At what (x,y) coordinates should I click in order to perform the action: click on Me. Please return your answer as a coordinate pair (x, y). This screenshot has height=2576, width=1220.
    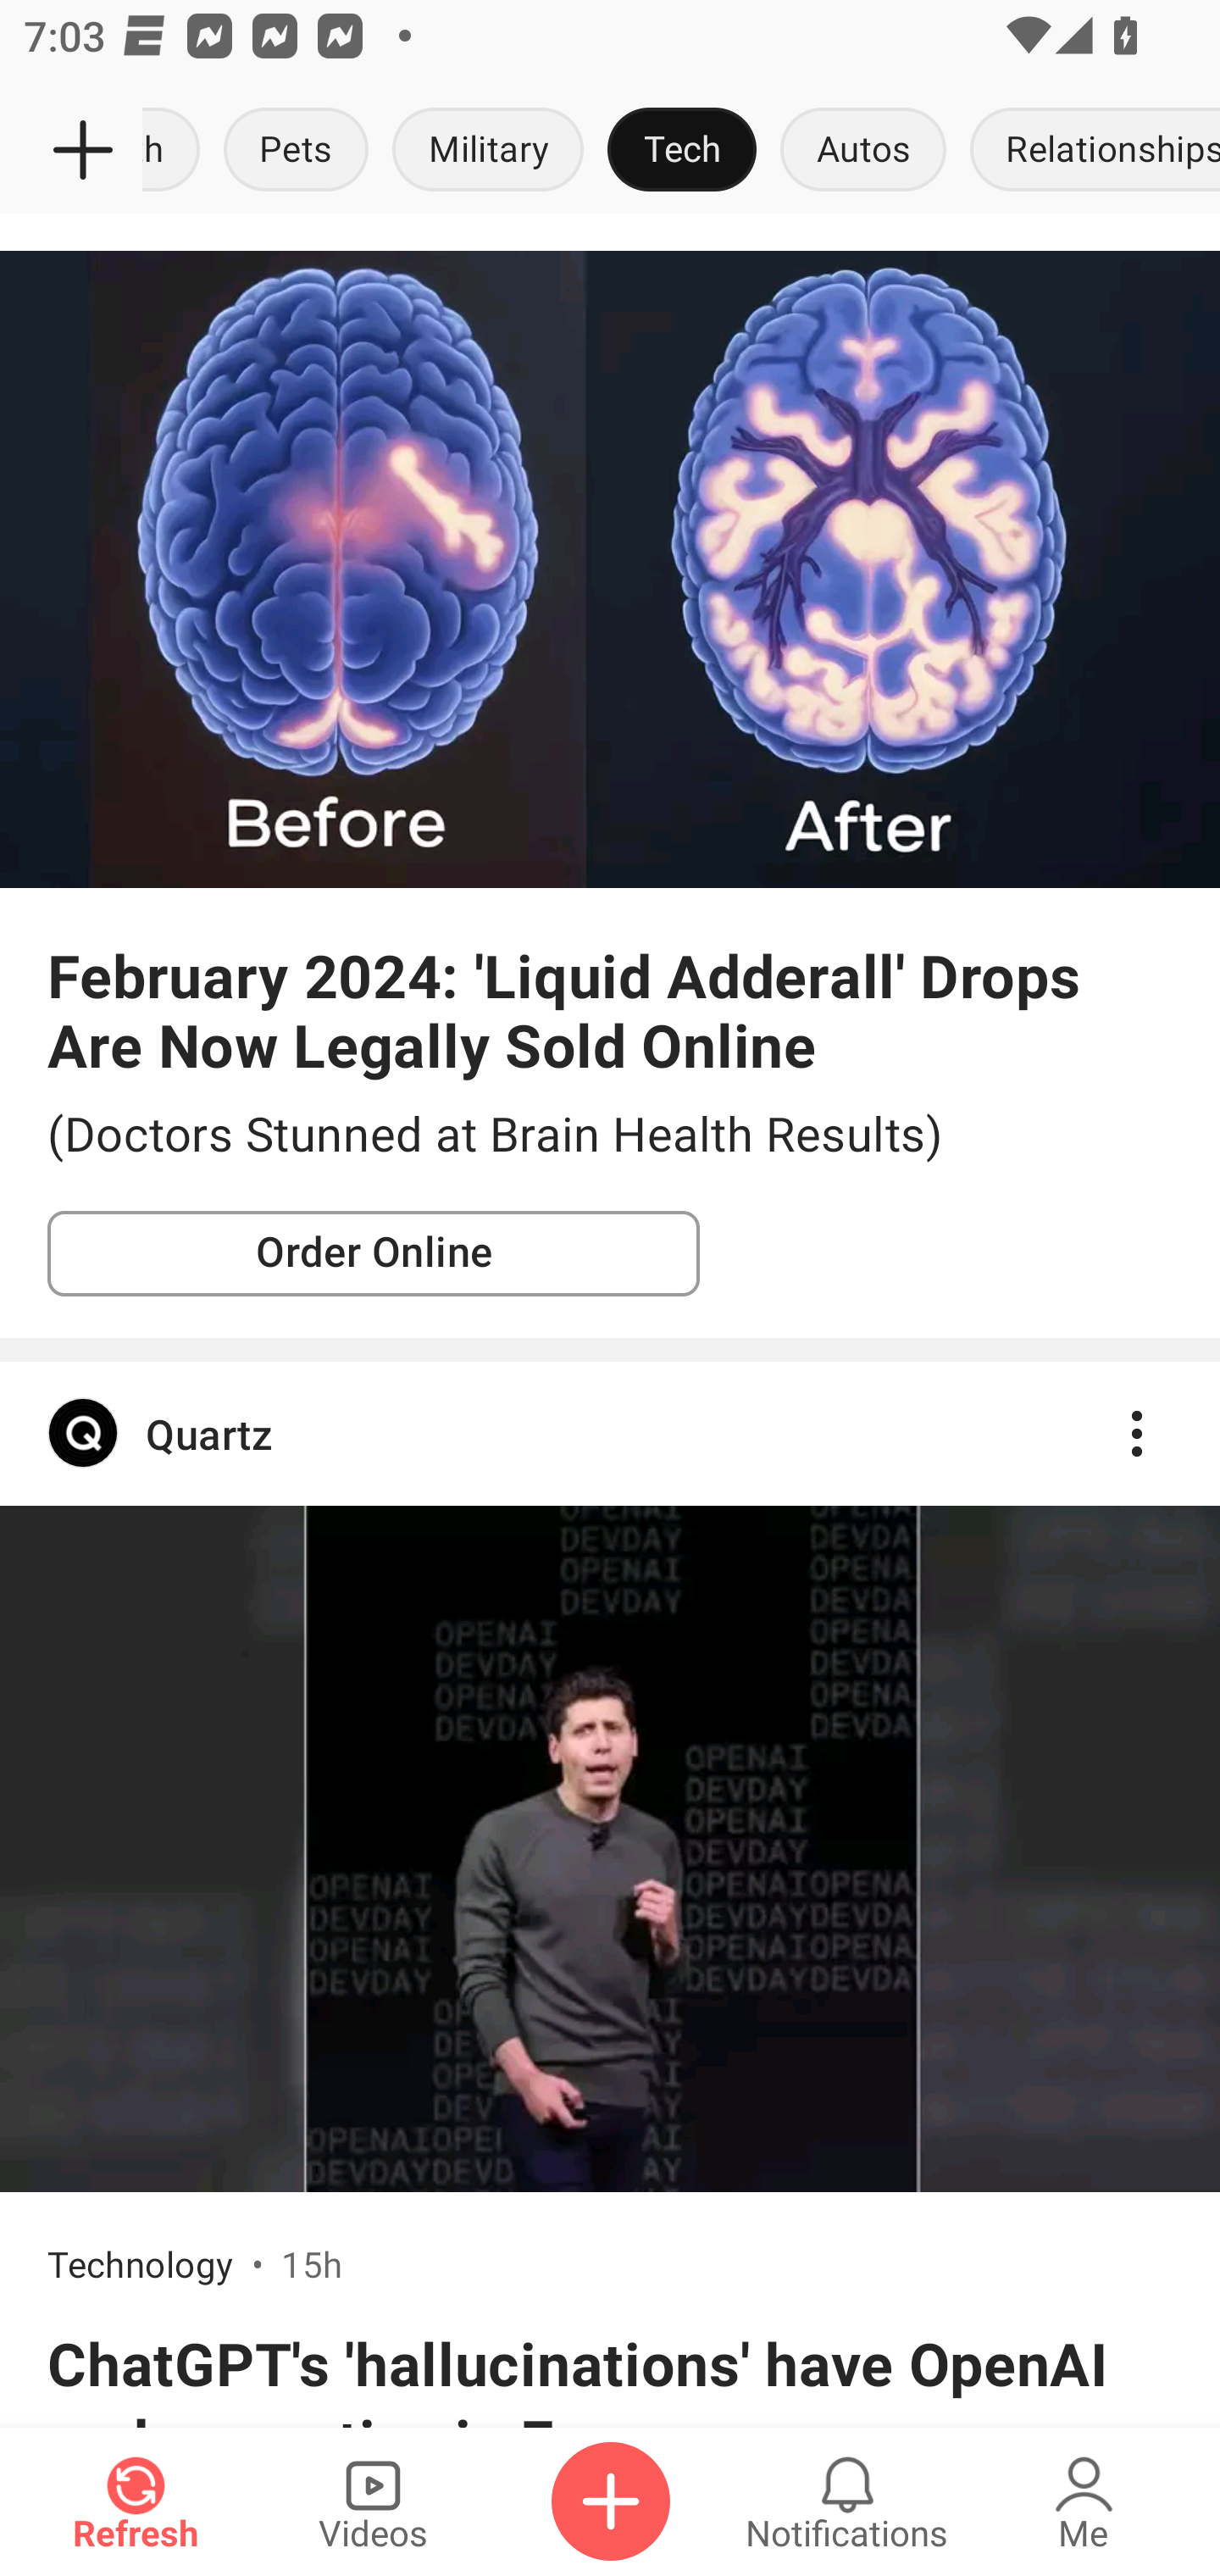
    Looking at the image, I should click on (1084, 2501).